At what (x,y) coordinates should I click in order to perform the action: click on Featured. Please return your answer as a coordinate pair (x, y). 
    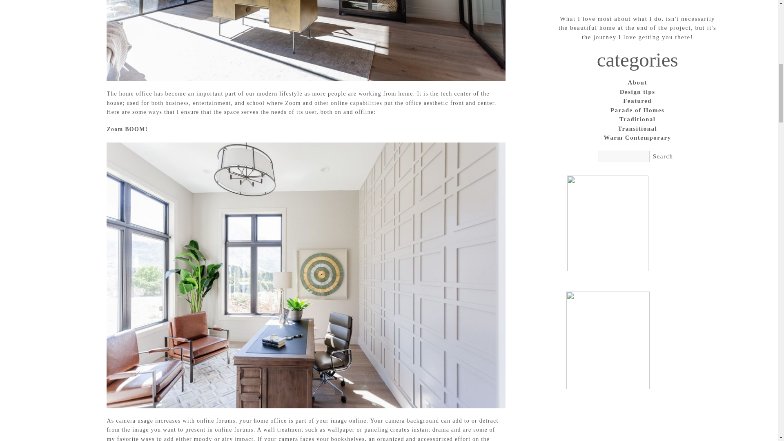
    Looking at the image, I should click on (637, 101).